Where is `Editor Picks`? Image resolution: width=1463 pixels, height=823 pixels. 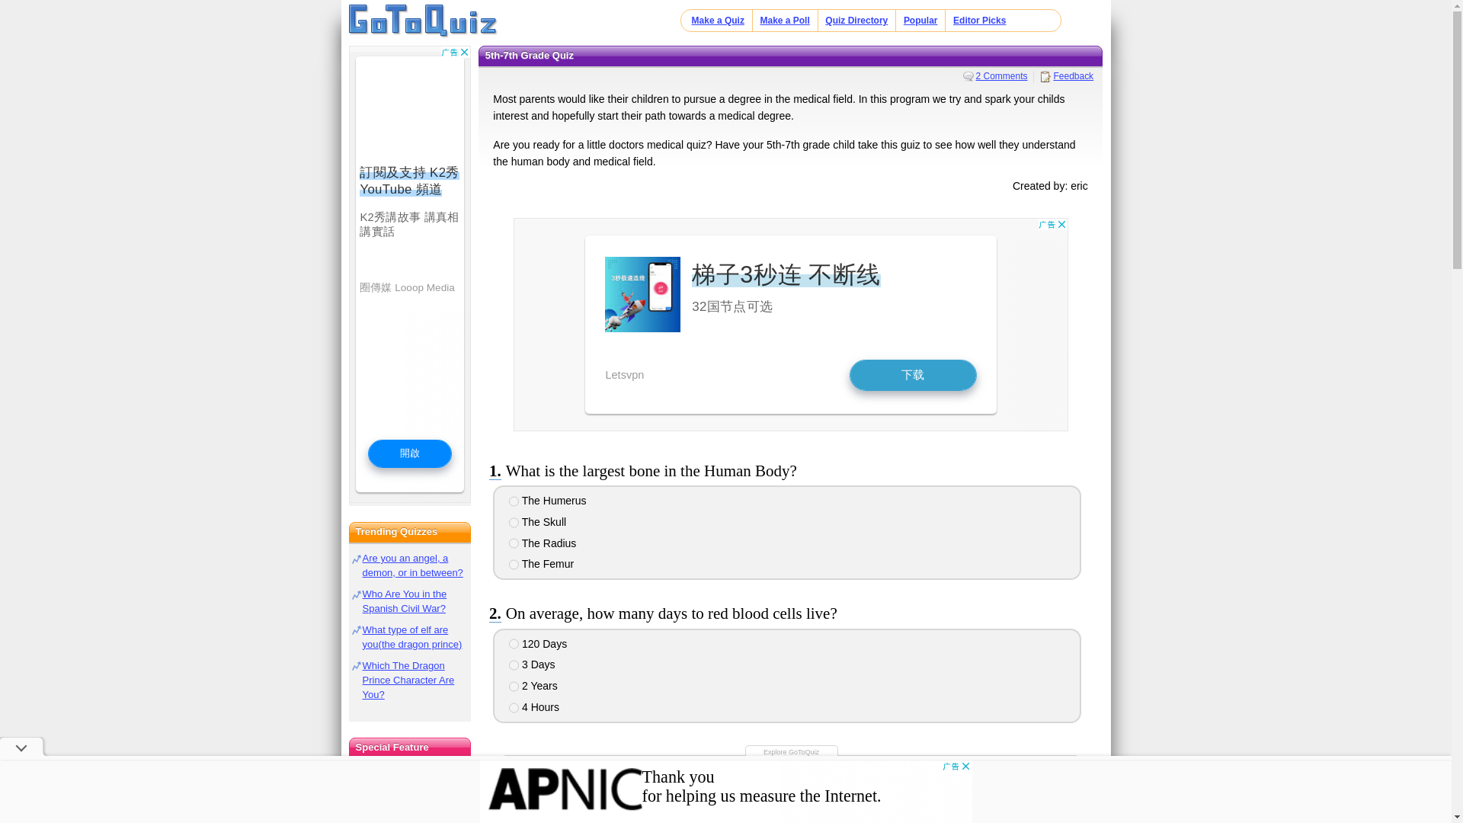 Editor Picks is located at coordinates (980, 20).